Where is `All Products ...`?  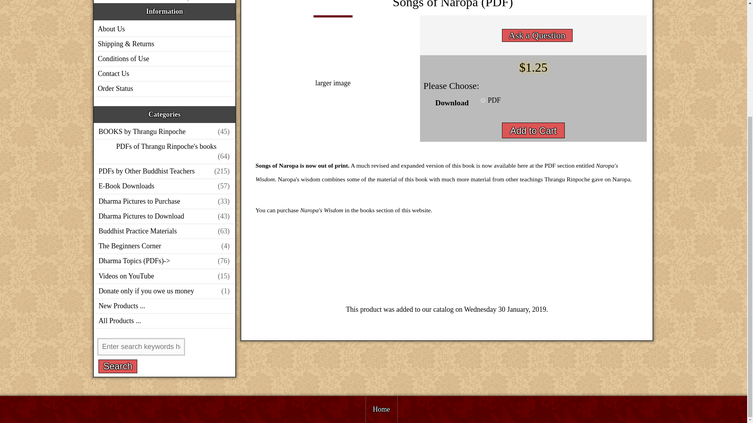
All Products ... is located at coordinates (155, 321).